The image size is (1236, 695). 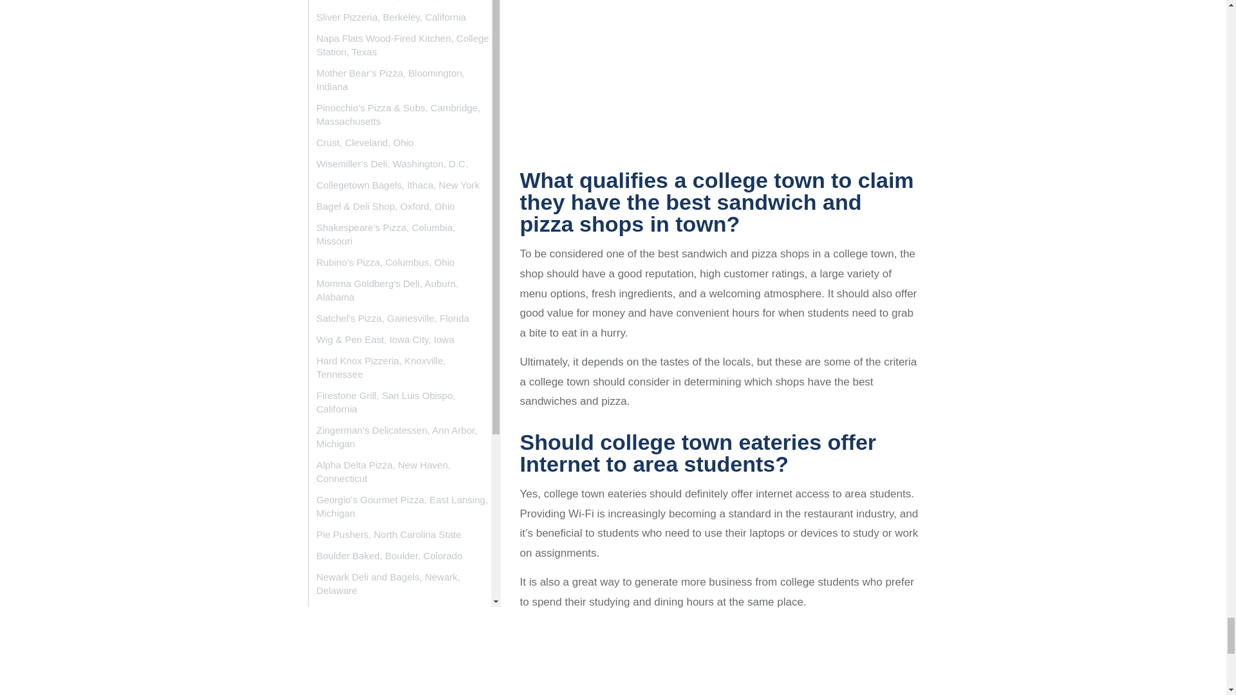 I want to click on Why Are College Towns So Great?, so click(x=720, y=76).